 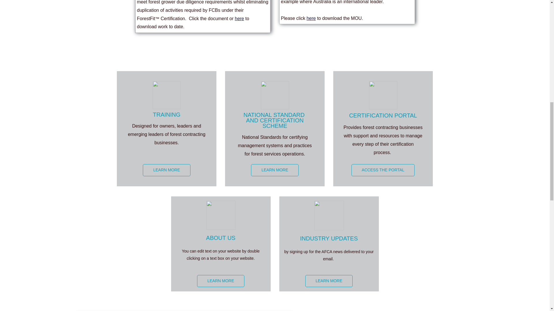 What do you see at coordinates (221, 281) in the screenshot?
I see `LEARN MORE` at bounding box center [221, 281].